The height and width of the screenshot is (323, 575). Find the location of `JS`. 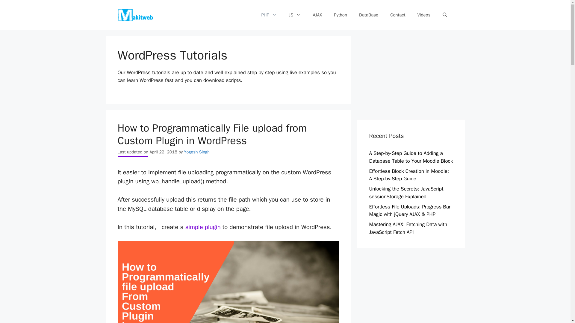

JS is located at coordinates (295, 15).